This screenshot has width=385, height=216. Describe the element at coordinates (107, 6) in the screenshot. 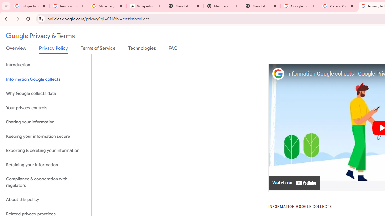

I see `Manage your Location History - Google Search Help` at that location.